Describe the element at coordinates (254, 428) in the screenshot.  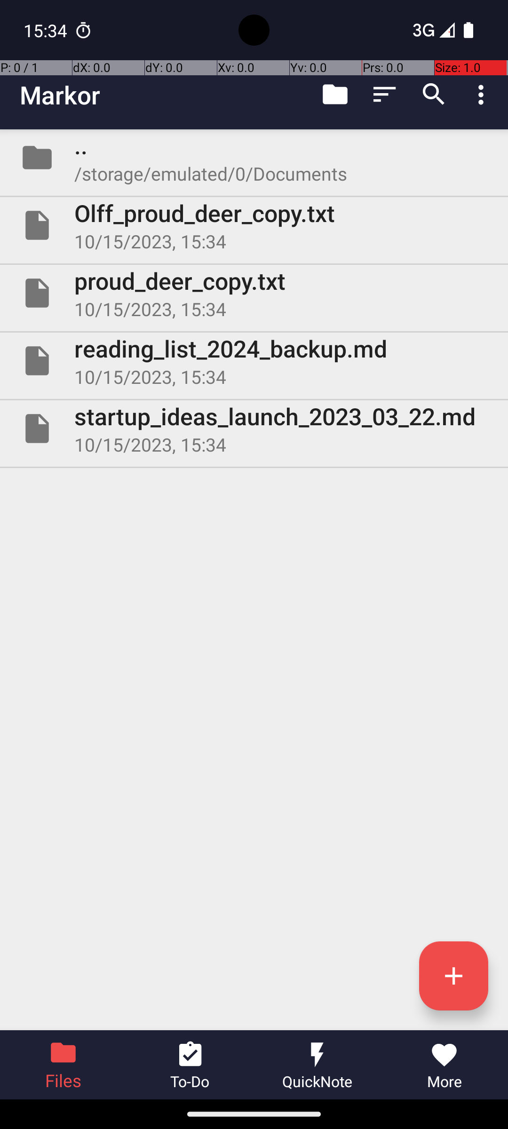
I see `File startup_ideas_launch_2023_03_22.md ` at that location.